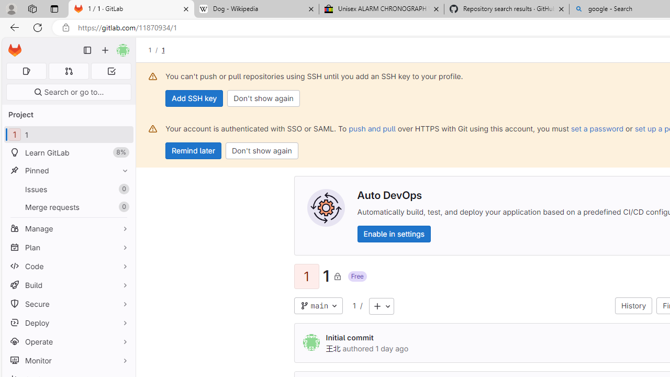 The width and height of the screenshot is (670, 377). What do you see at coordinates (68, 153) in the screenshot?
I see `Learn GitLab 8%` at bounding box center [68, 153].